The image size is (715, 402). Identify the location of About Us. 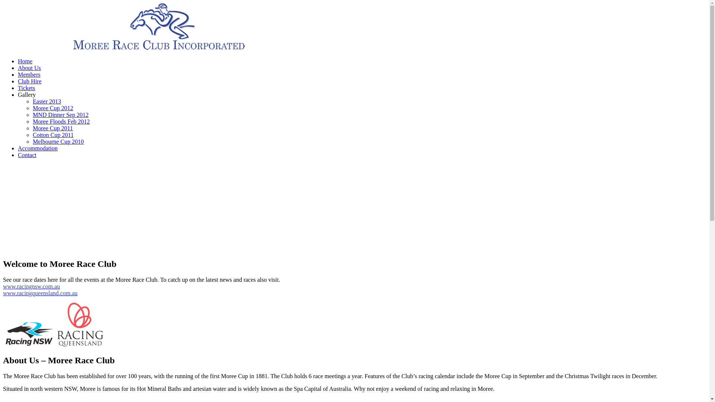
(29, 68).